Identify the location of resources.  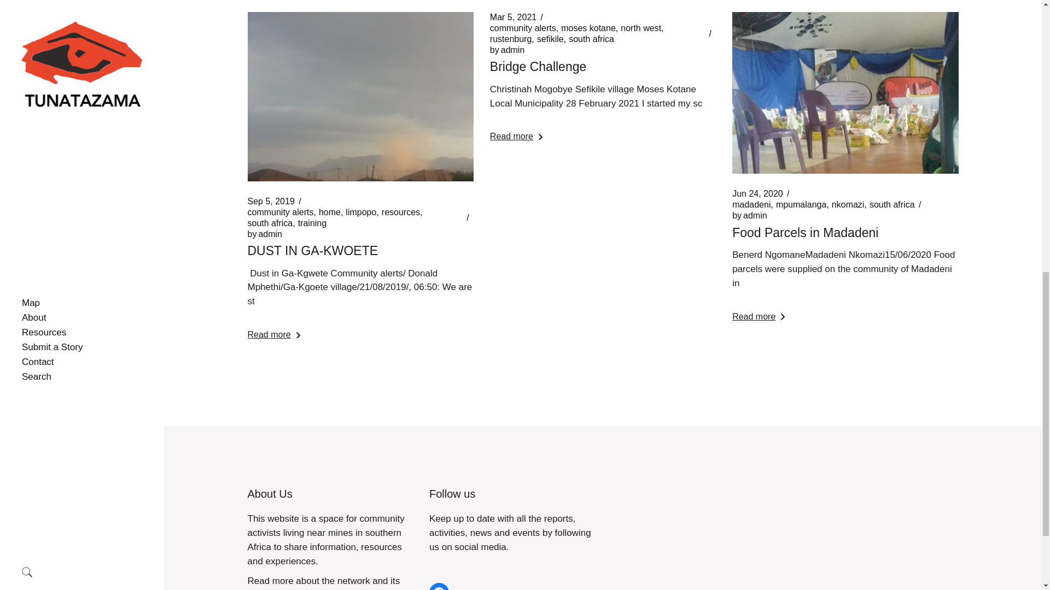
(264, 234).